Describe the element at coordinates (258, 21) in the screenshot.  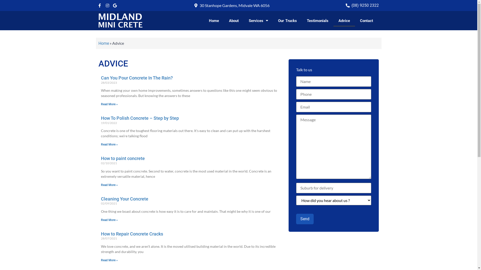
I see `Services` at that location.